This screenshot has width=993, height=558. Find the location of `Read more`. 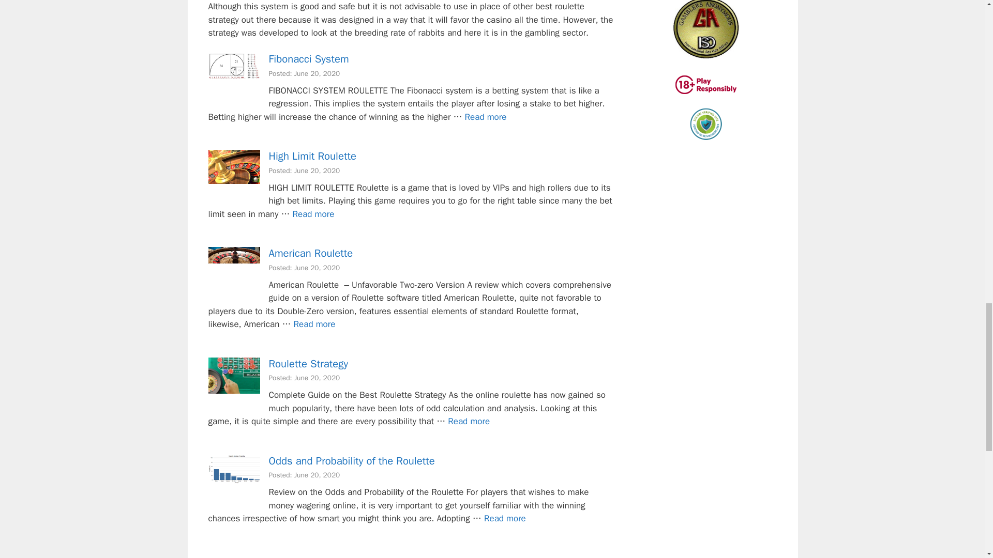

Read more is located at coordinates (485, 117).